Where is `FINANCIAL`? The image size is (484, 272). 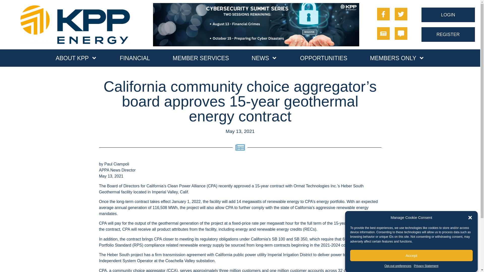 FINANCIAL is located at coordinates (135, 58).